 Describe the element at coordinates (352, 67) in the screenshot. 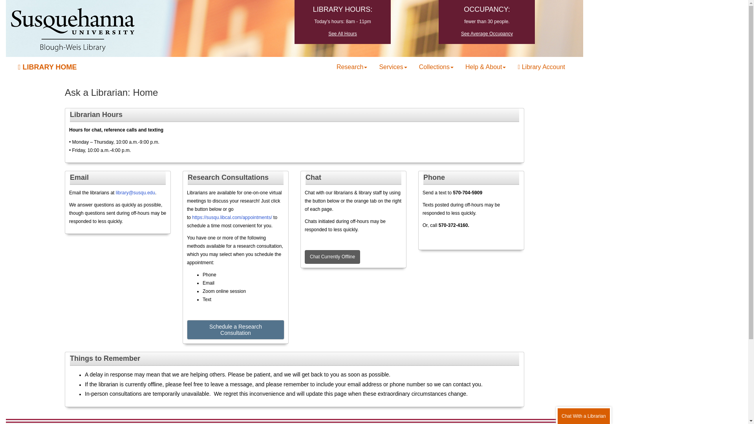

I see `Research` at that location.